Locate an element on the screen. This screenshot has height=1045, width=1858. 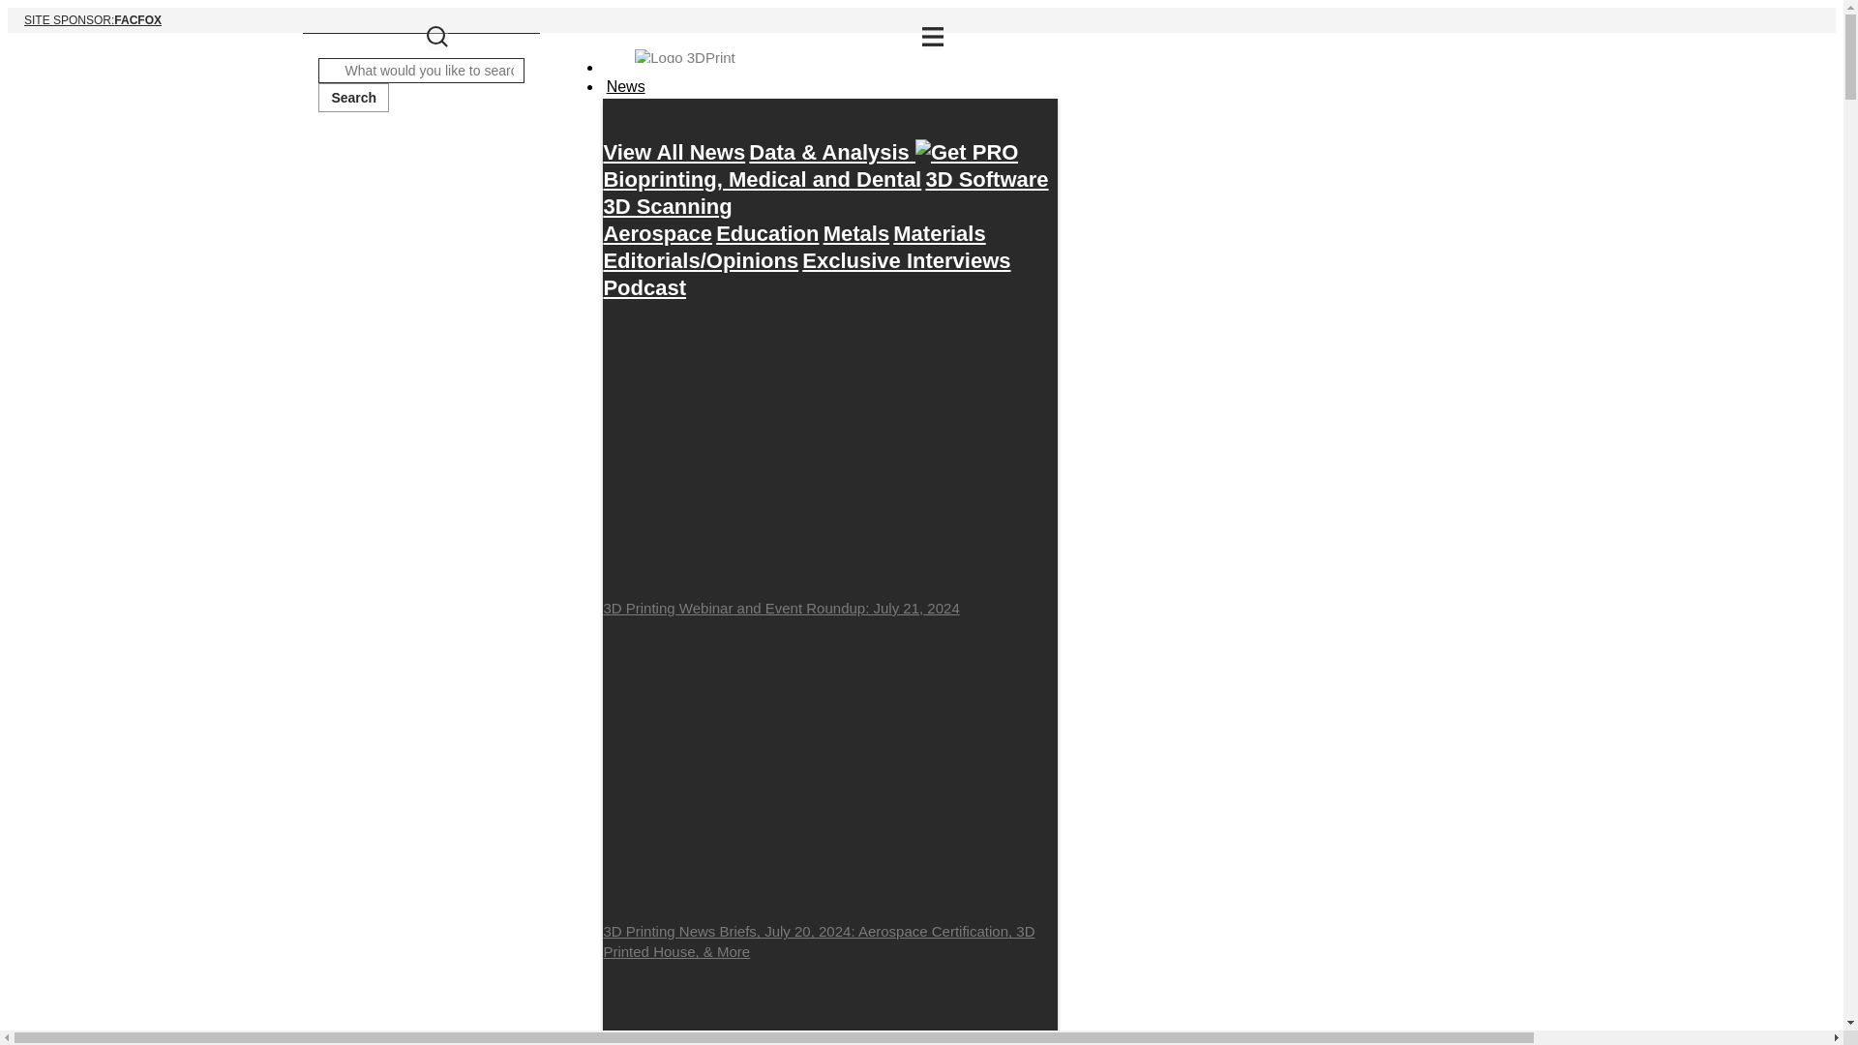
3D Software is located at coordinates (352, 97).